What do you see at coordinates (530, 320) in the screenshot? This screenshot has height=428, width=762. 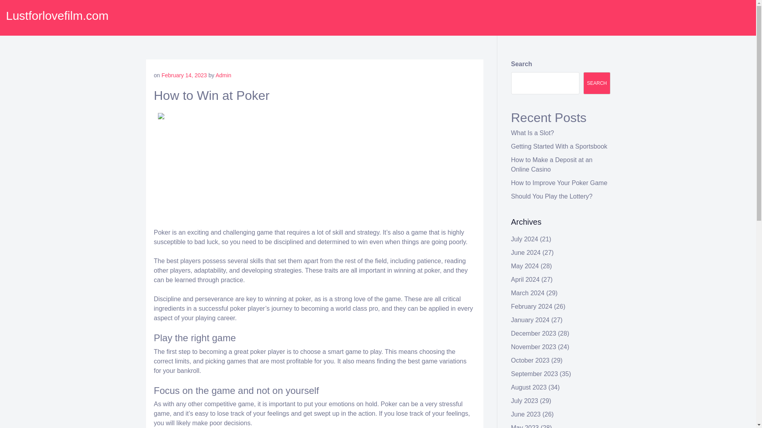 I see `January 2024` at bounding box center [530, 320].